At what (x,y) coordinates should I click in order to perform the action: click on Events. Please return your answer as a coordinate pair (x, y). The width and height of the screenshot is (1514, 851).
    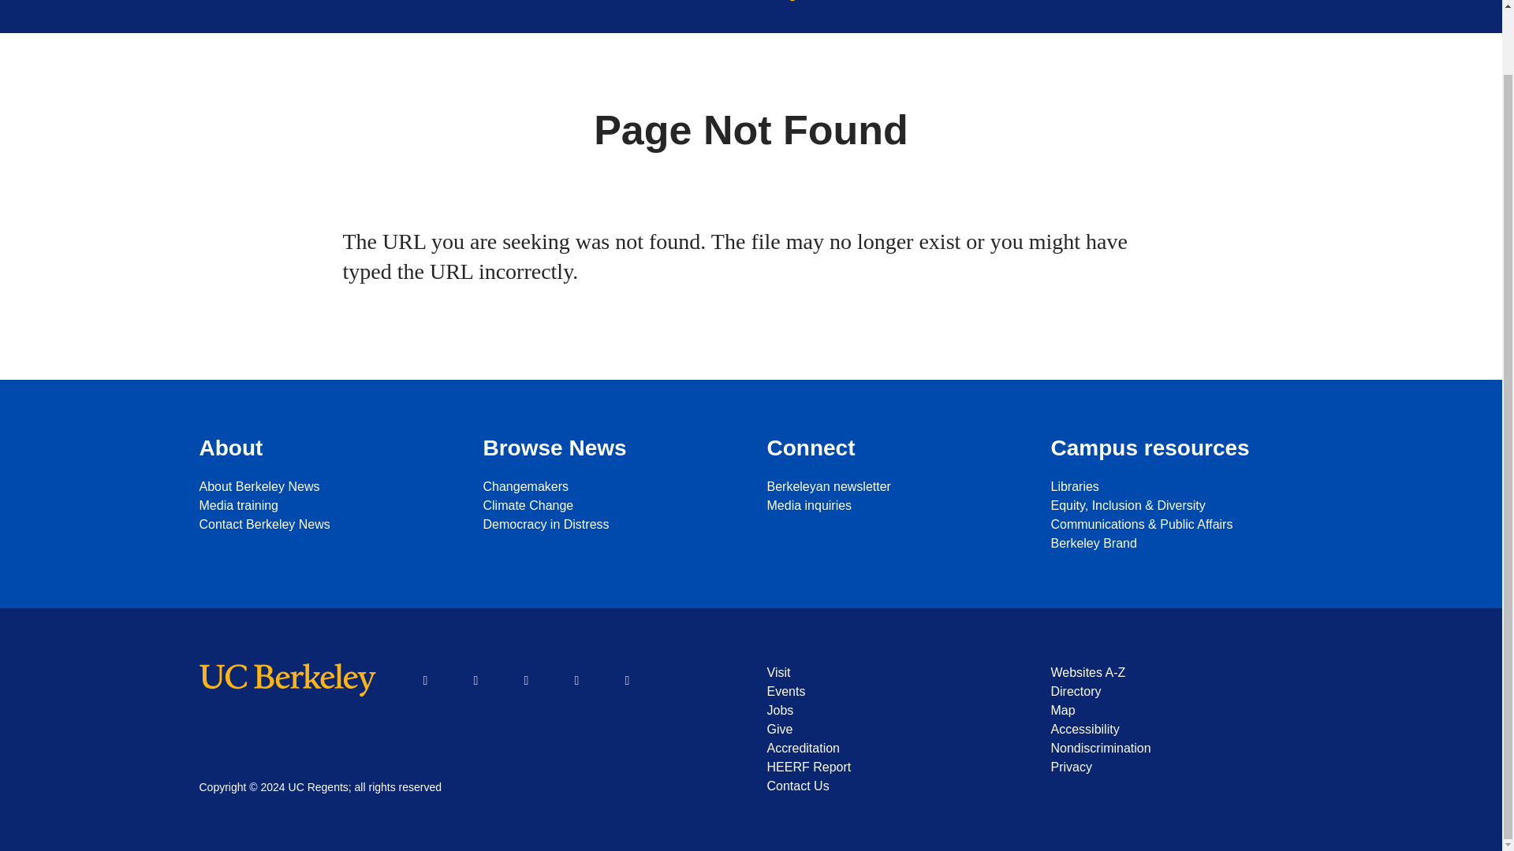
    Looking at the image, I should click on (893, 692).